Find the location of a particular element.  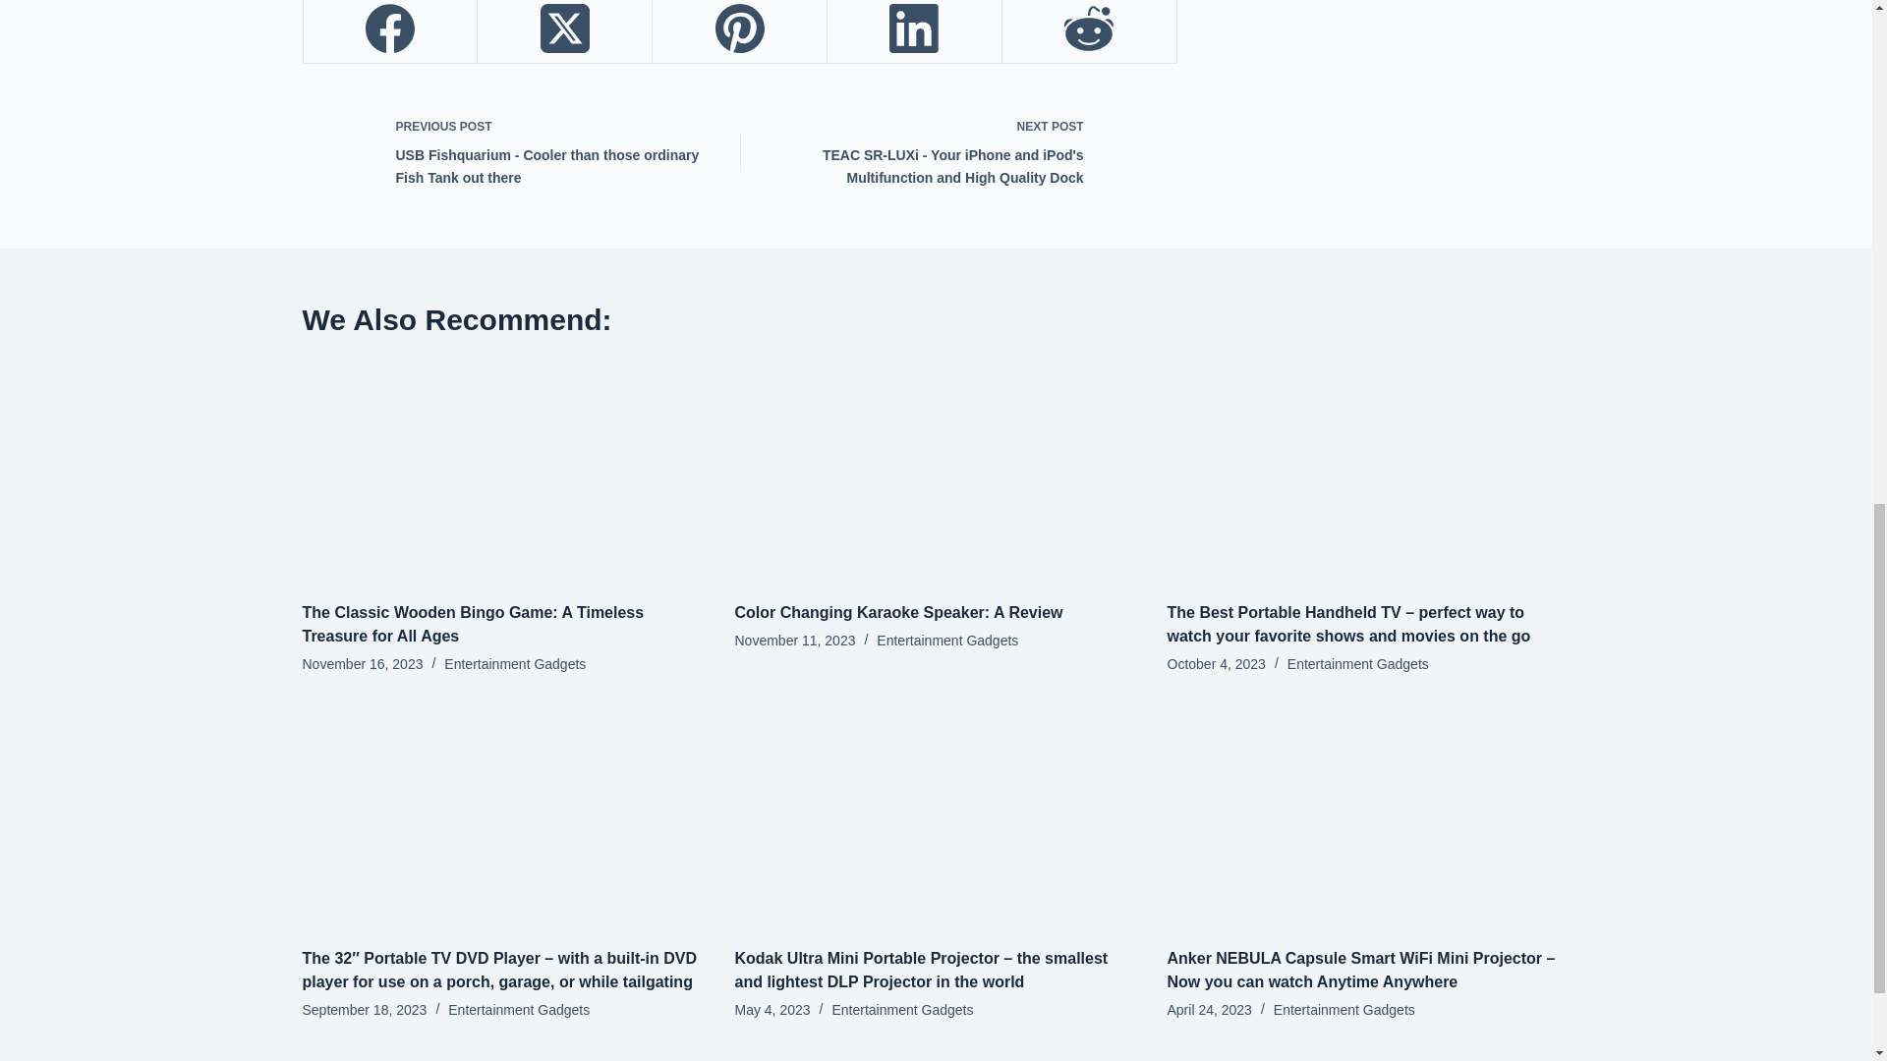

Entertainment Gadgets is located at coordinates (514, 664).